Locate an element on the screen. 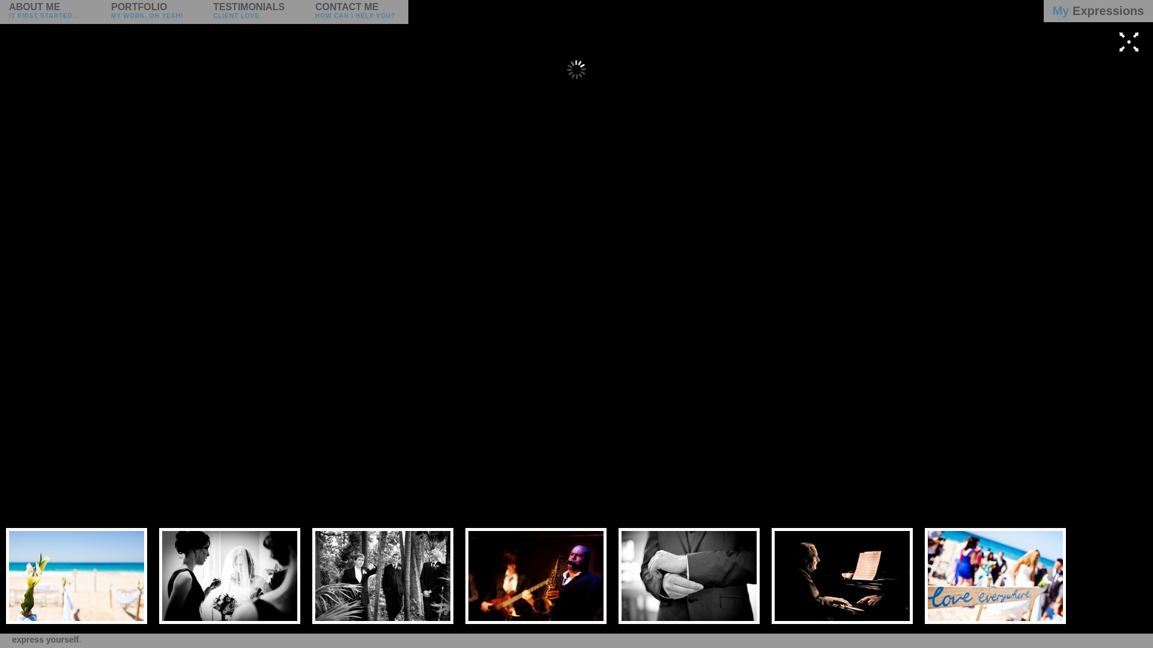  beach wedding dunsborough-Pullman Resort bunker bay is located at coordinates (76, 576).